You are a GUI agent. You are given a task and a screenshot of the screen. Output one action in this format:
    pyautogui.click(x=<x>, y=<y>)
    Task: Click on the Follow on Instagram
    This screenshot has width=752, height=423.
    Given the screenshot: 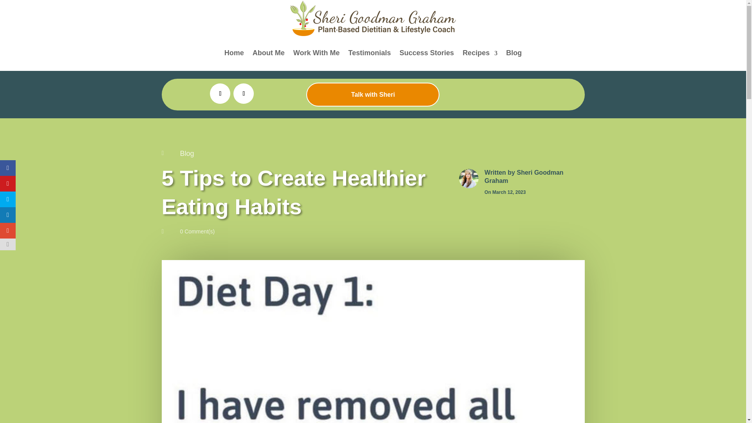 What is the action you would take?
    pyautogui.click(x=244, y=93)
    